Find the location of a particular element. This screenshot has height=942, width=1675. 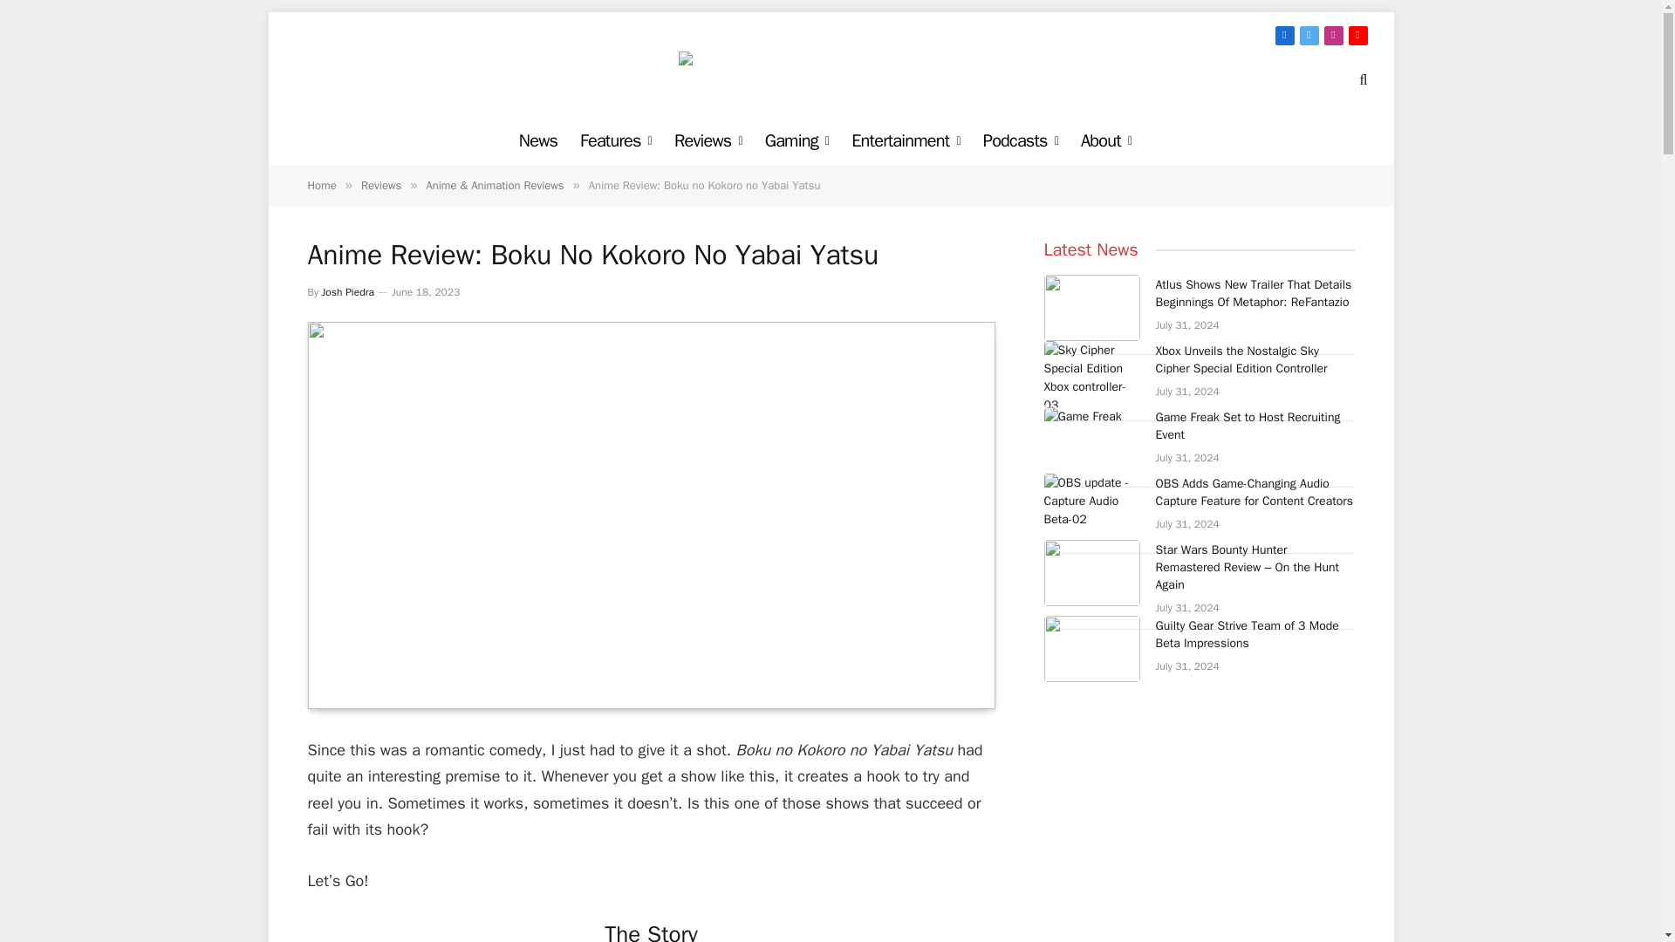

Reviews is located at coordinates (708, 140).